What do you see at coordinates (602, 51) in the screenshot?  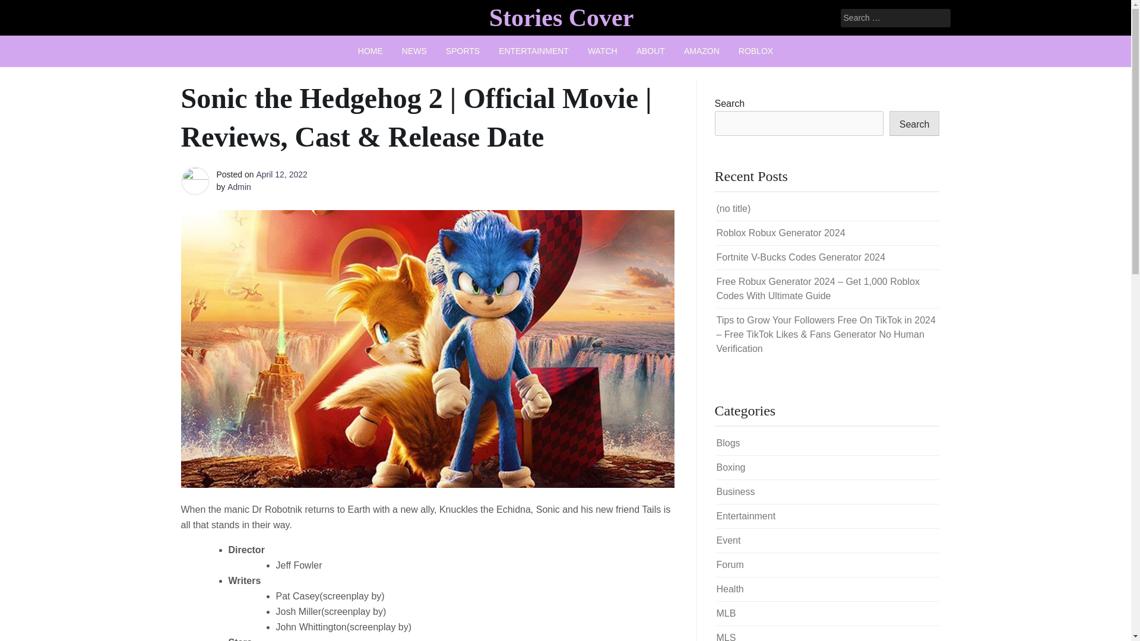 I see `WATCH` at bounding box center [602, 51].